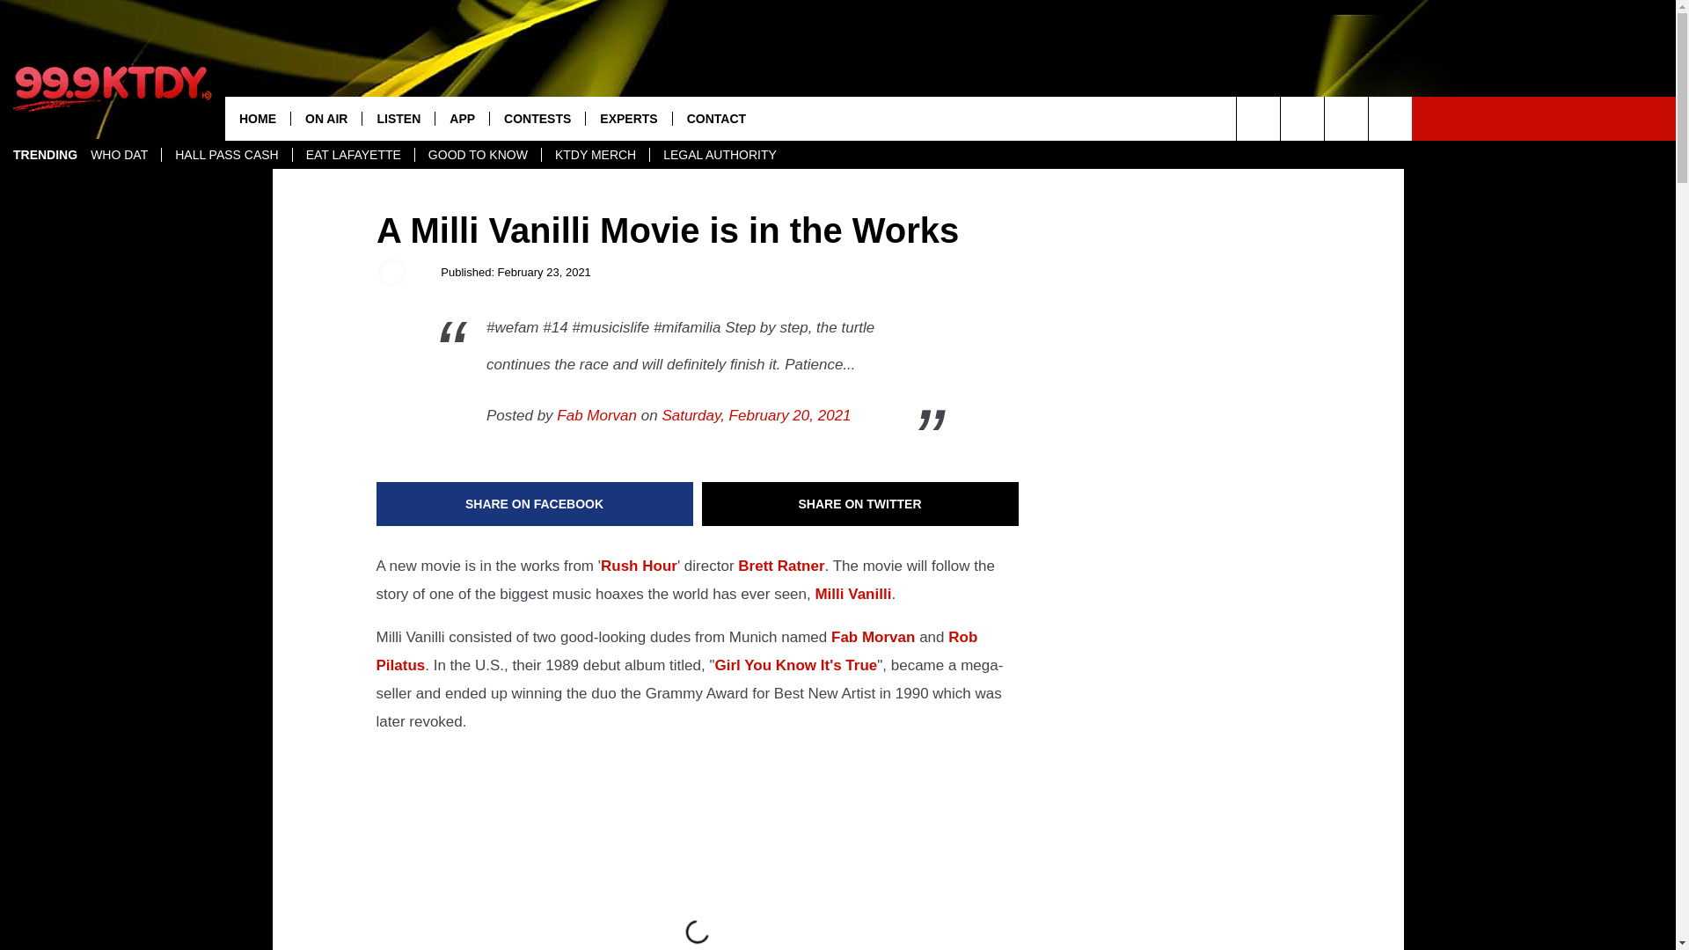 This screenshot has width=1689, height=950. I want to click on APP, so click(461, 118).